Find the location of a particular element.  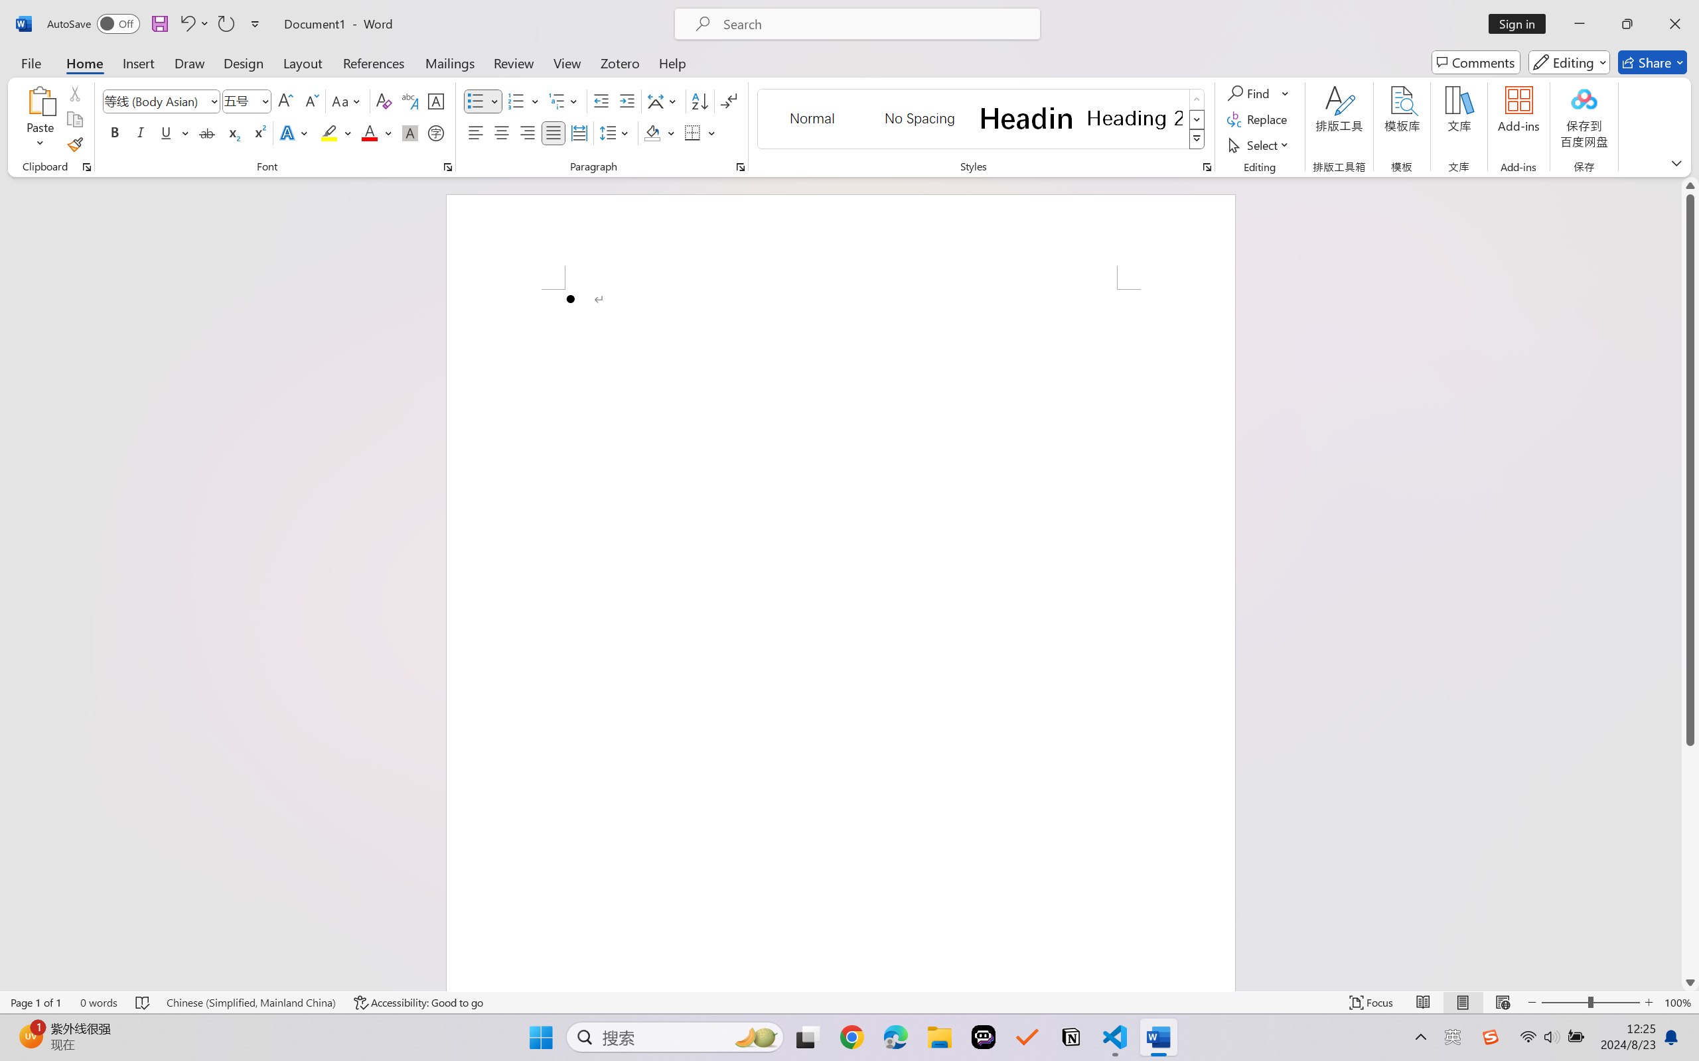

Line up is located at coordinates (1690, 186).